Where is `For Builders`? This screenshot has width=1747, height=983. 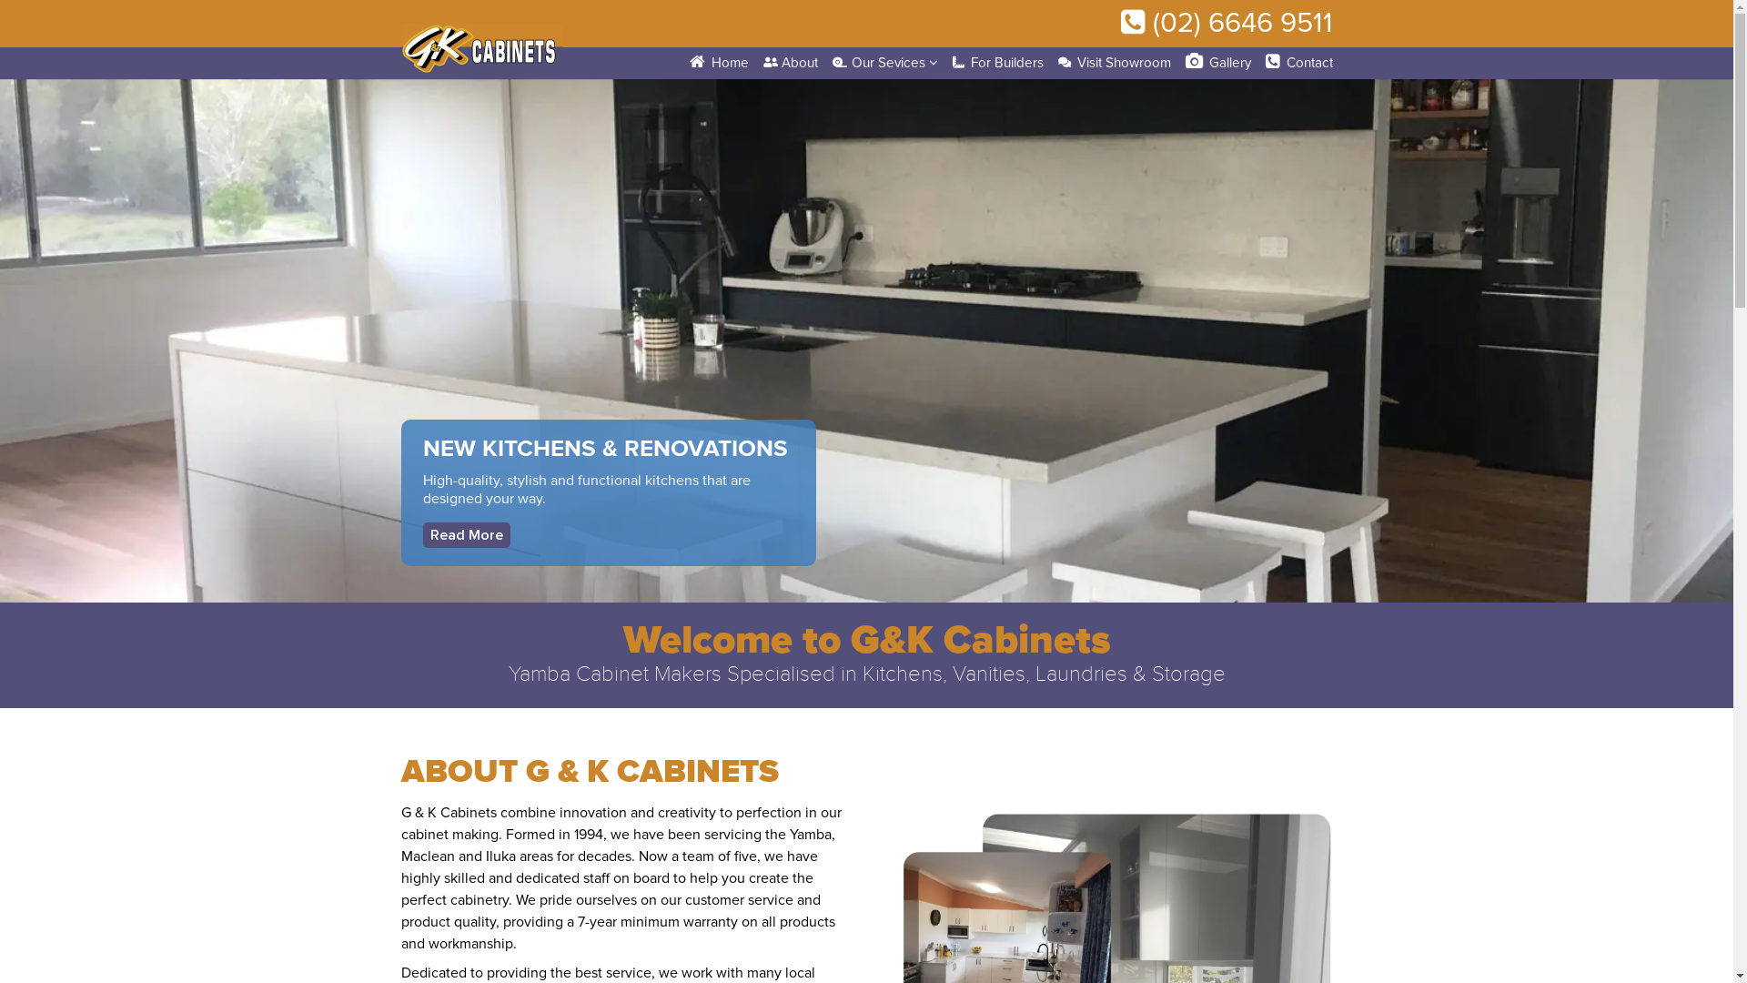 For Builders is located at coordinates (999, 64).